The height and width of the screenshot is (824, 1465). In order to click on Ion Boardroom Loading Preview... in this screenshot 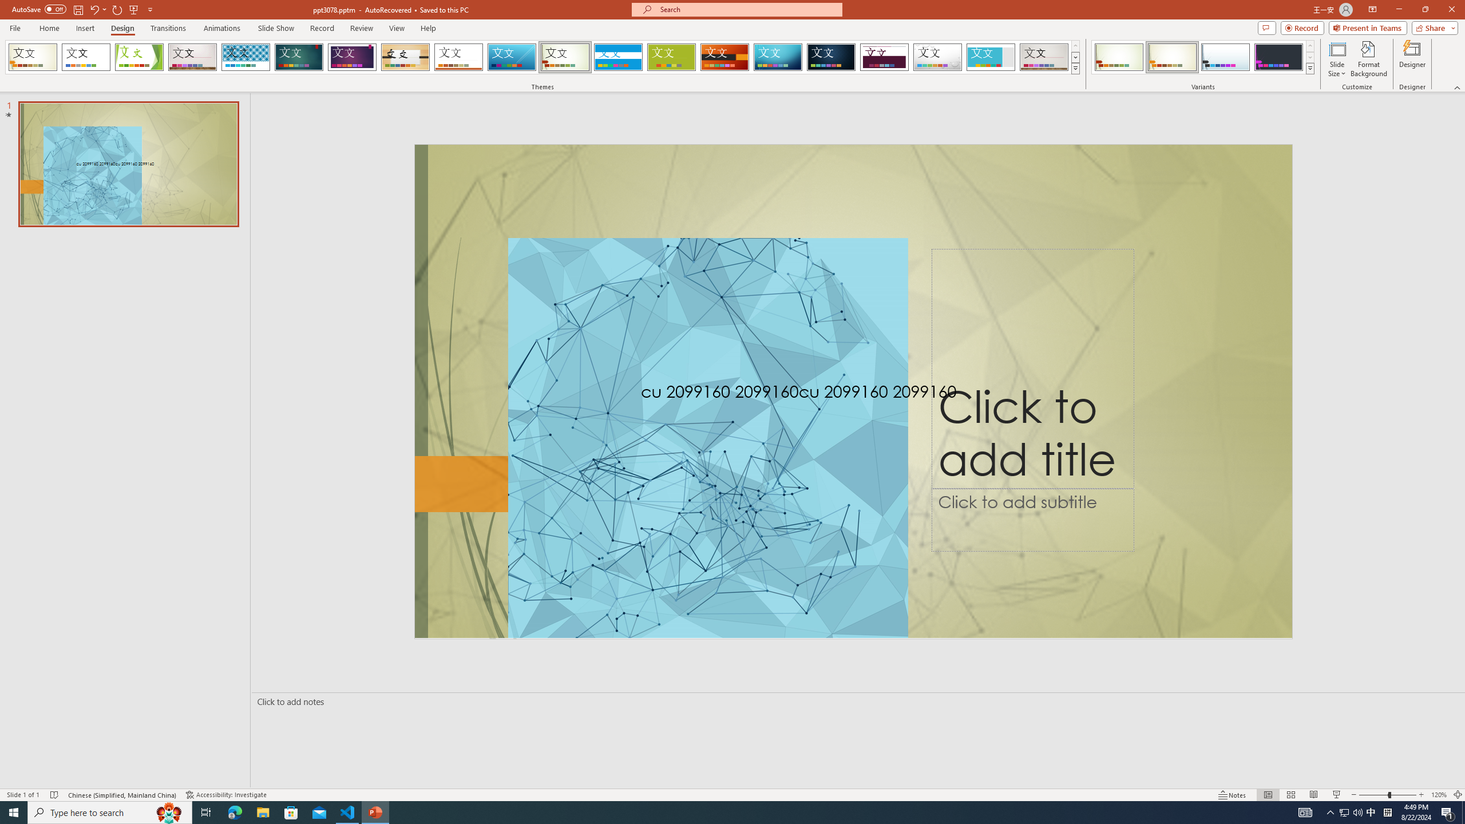, I will do `click(353, 57)`.